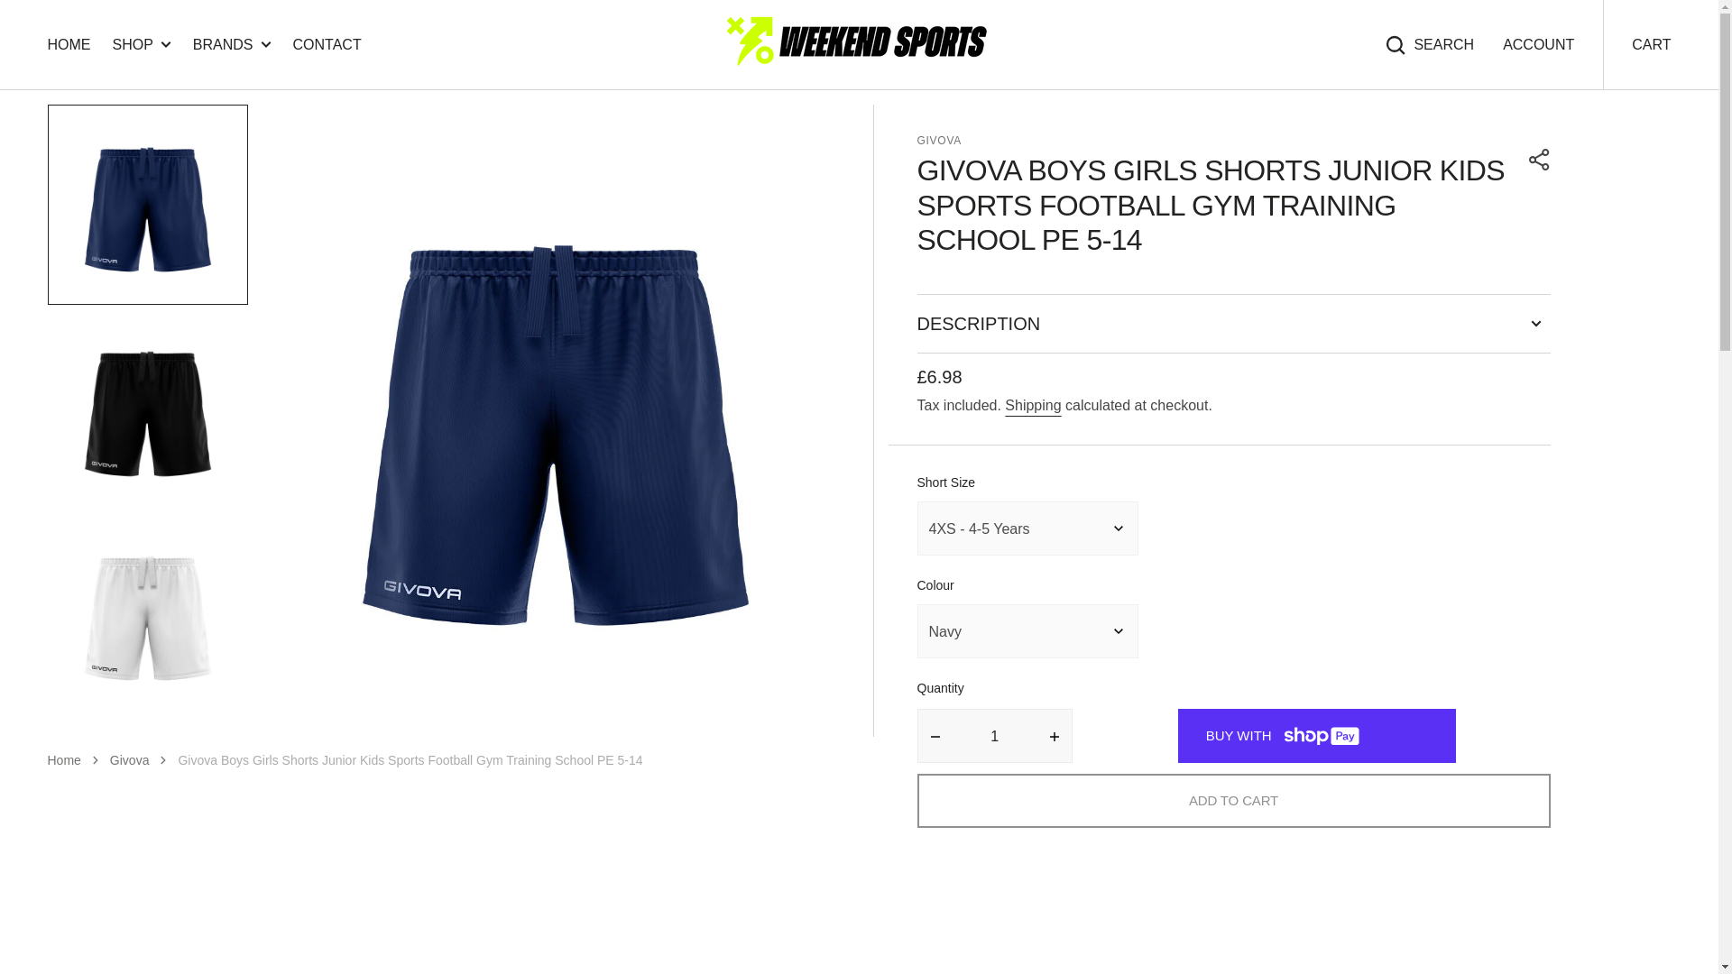 Image resolution: width=1732 pixels, height=974 pixels. I want to click on SKIP TO CONTENT, so click(25, 27).